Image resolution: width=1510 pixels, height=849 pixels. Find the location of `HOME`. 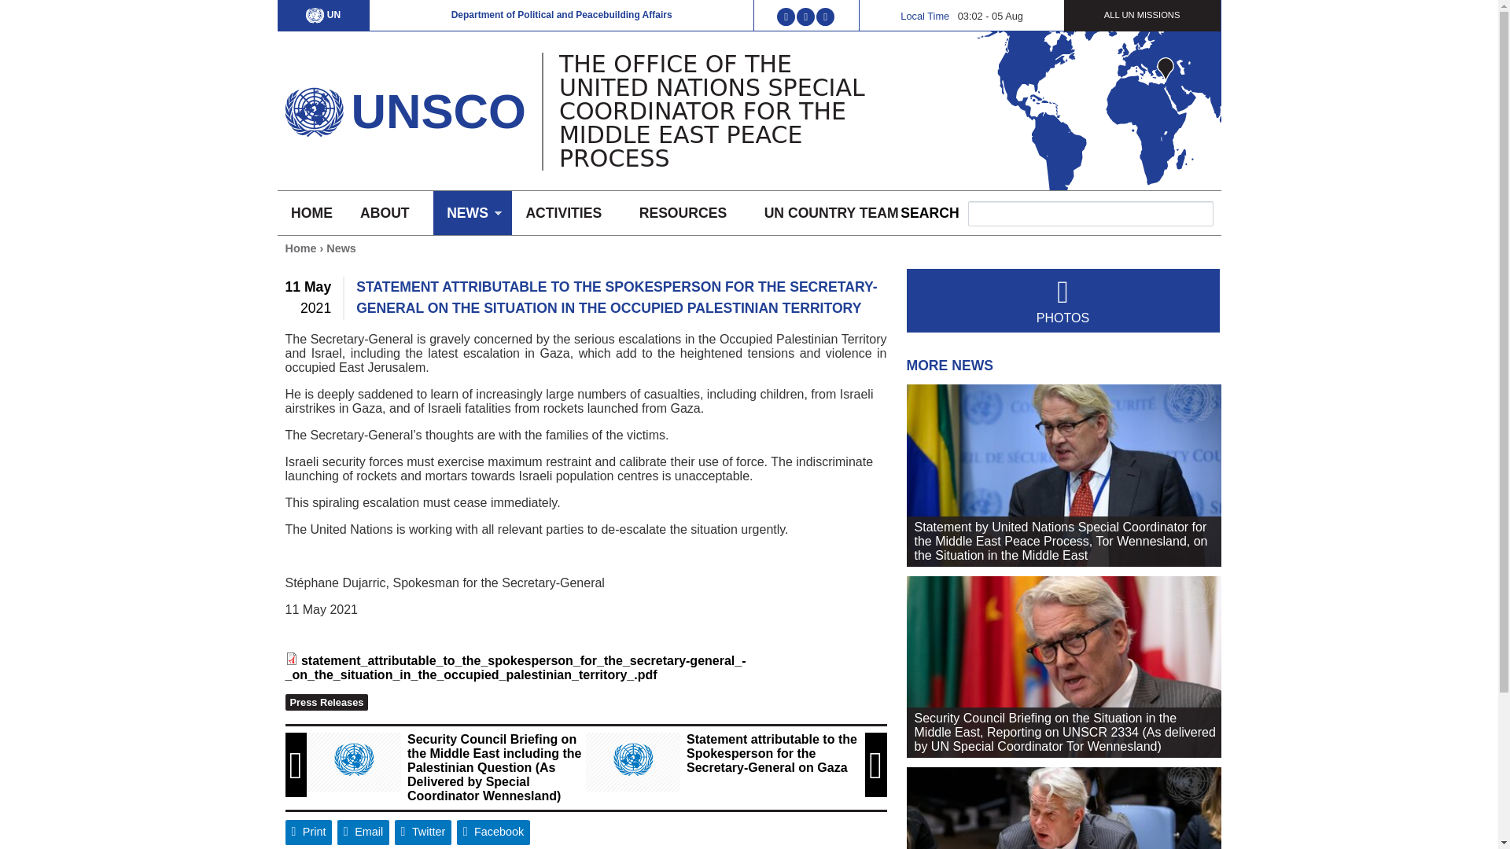

HOME is located at coordinates (311, 213).